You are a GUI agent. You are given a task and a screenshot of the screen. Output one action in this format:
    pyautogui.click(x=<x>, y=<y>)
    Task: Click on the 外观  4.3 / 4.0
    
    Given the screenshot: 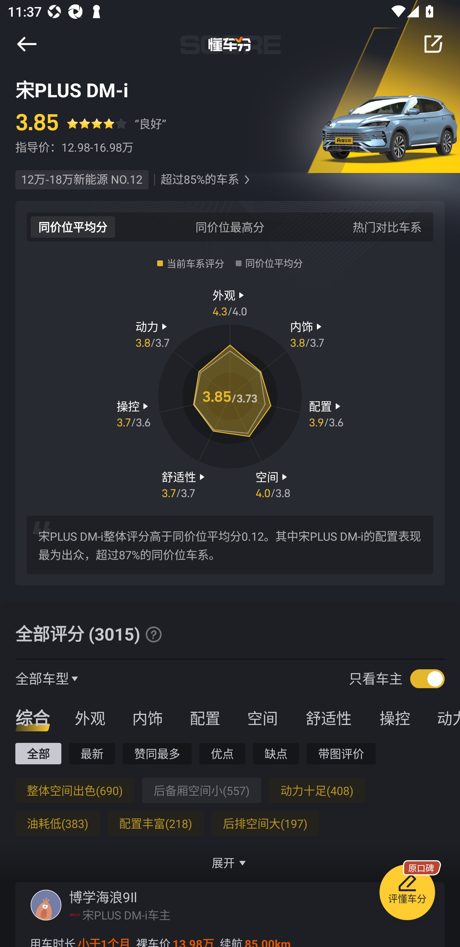 What is the action you would take?
    pyautogui.click(x=230, y=302)
    